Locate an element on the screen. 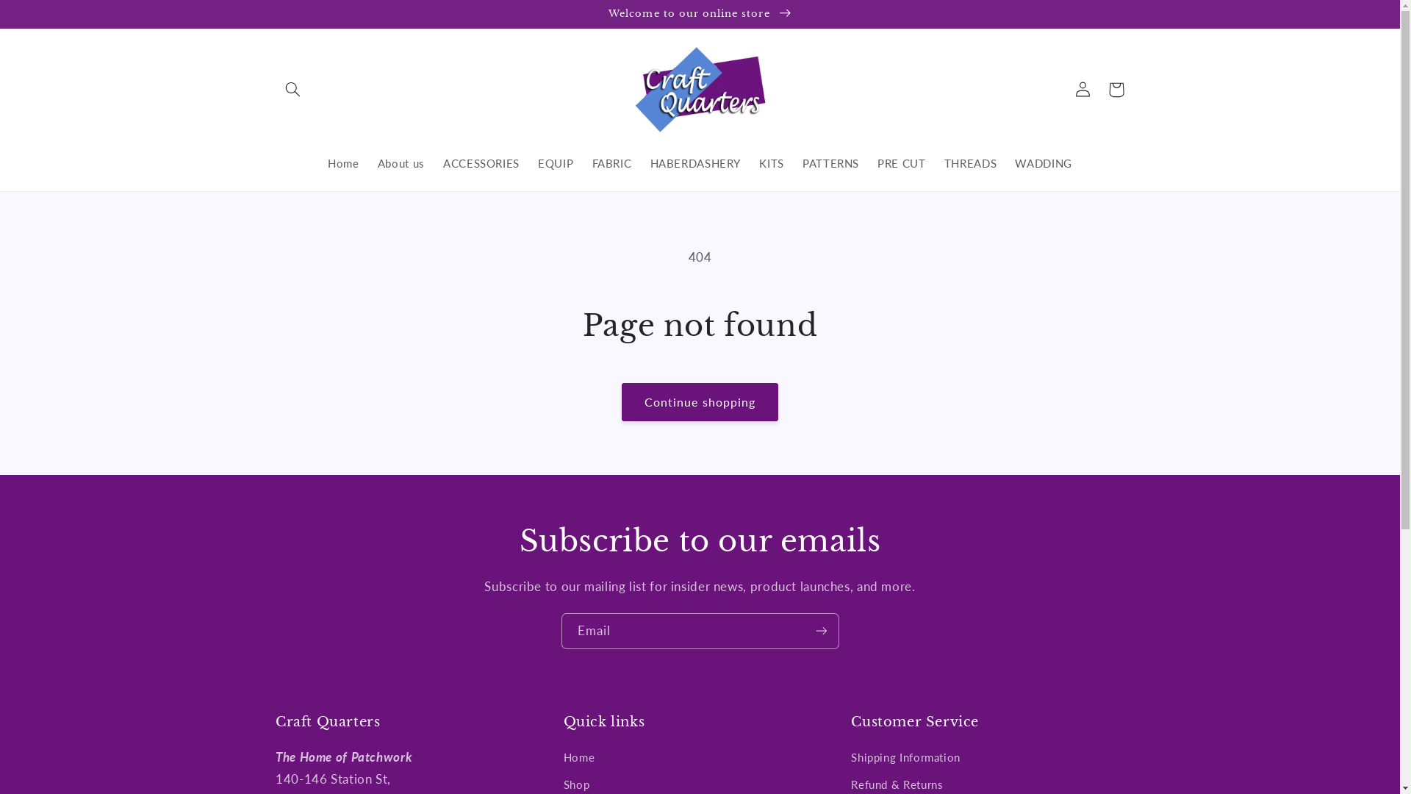 The width and height of the screenshot is (1411, 794). HABERDASHERY is located at coordinates (695, 163).